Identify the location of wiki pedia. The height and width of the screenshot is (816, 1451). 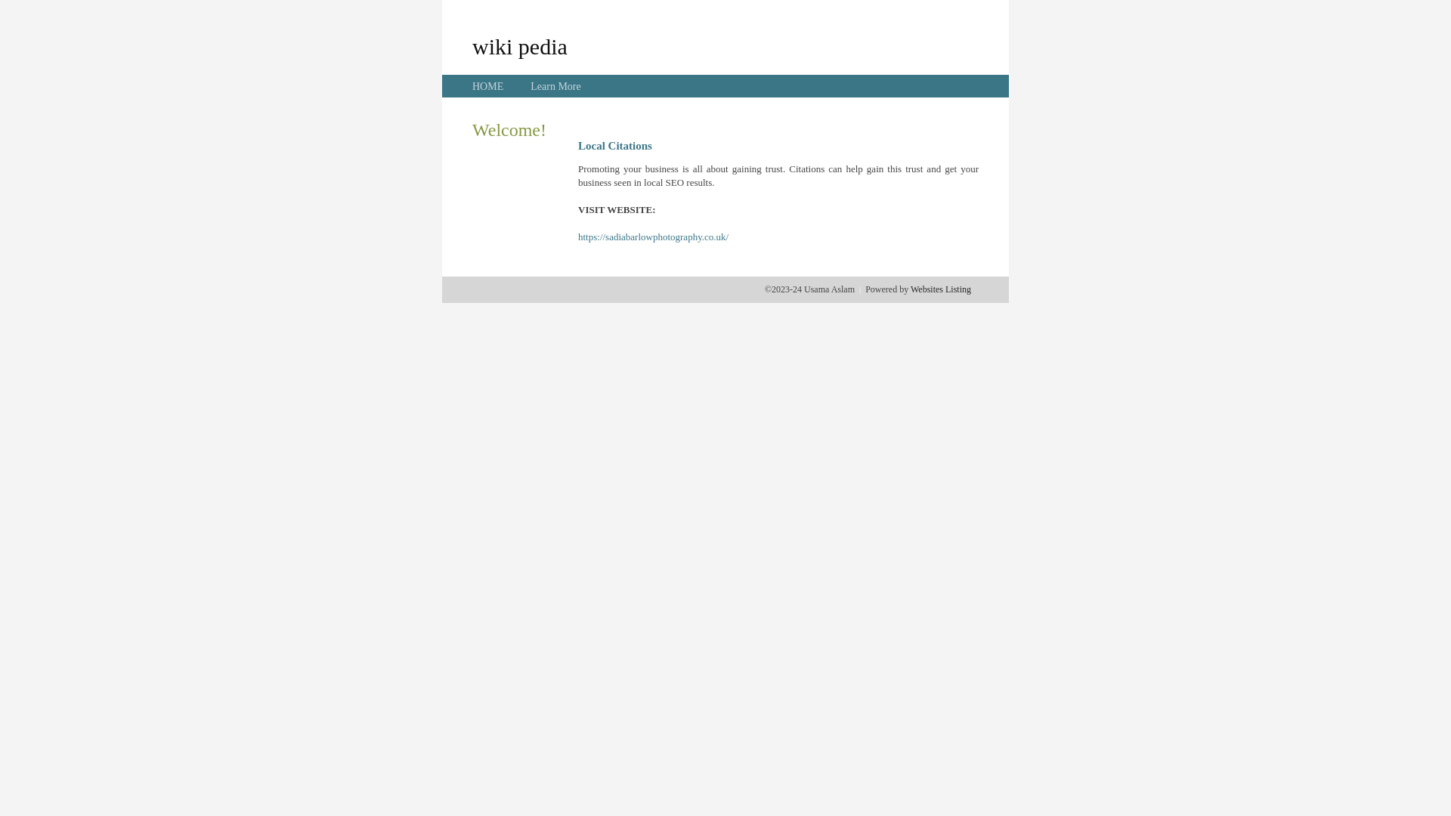
(520, 46).